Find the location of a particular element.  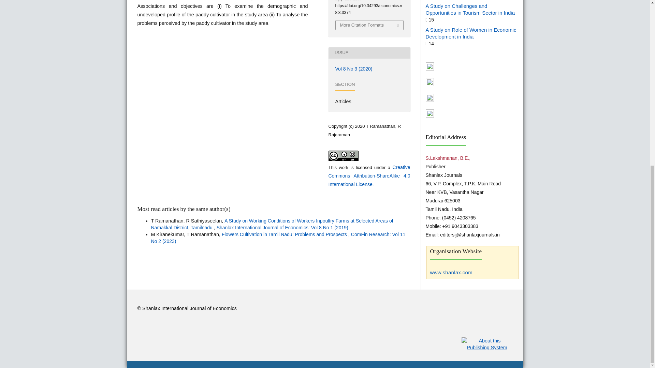

More Citation Formats is located at coordinates (369, 25).